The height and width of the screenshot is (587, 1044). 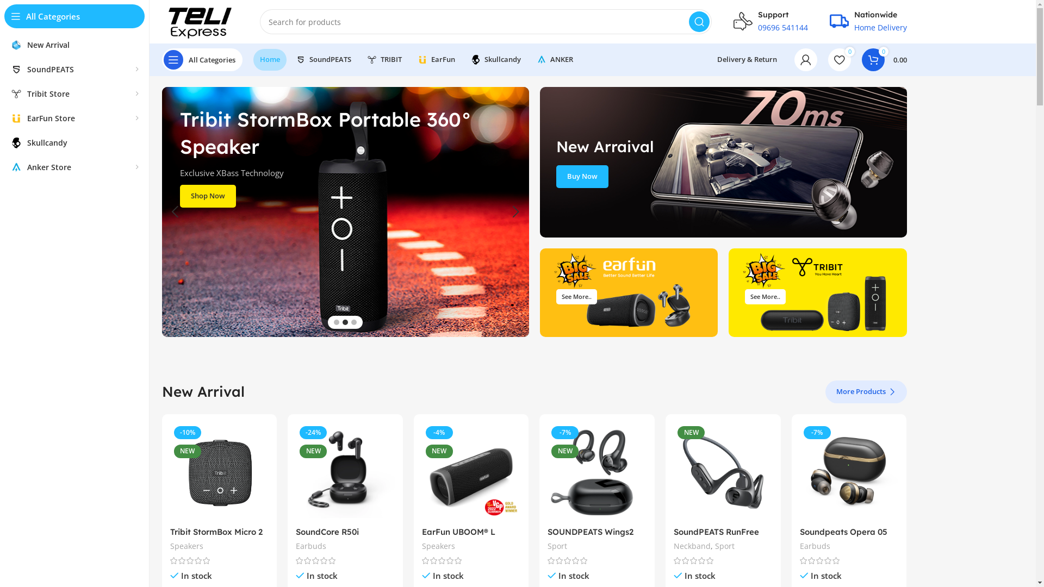 I want to click on Neckband, so click(x=692, y=546).